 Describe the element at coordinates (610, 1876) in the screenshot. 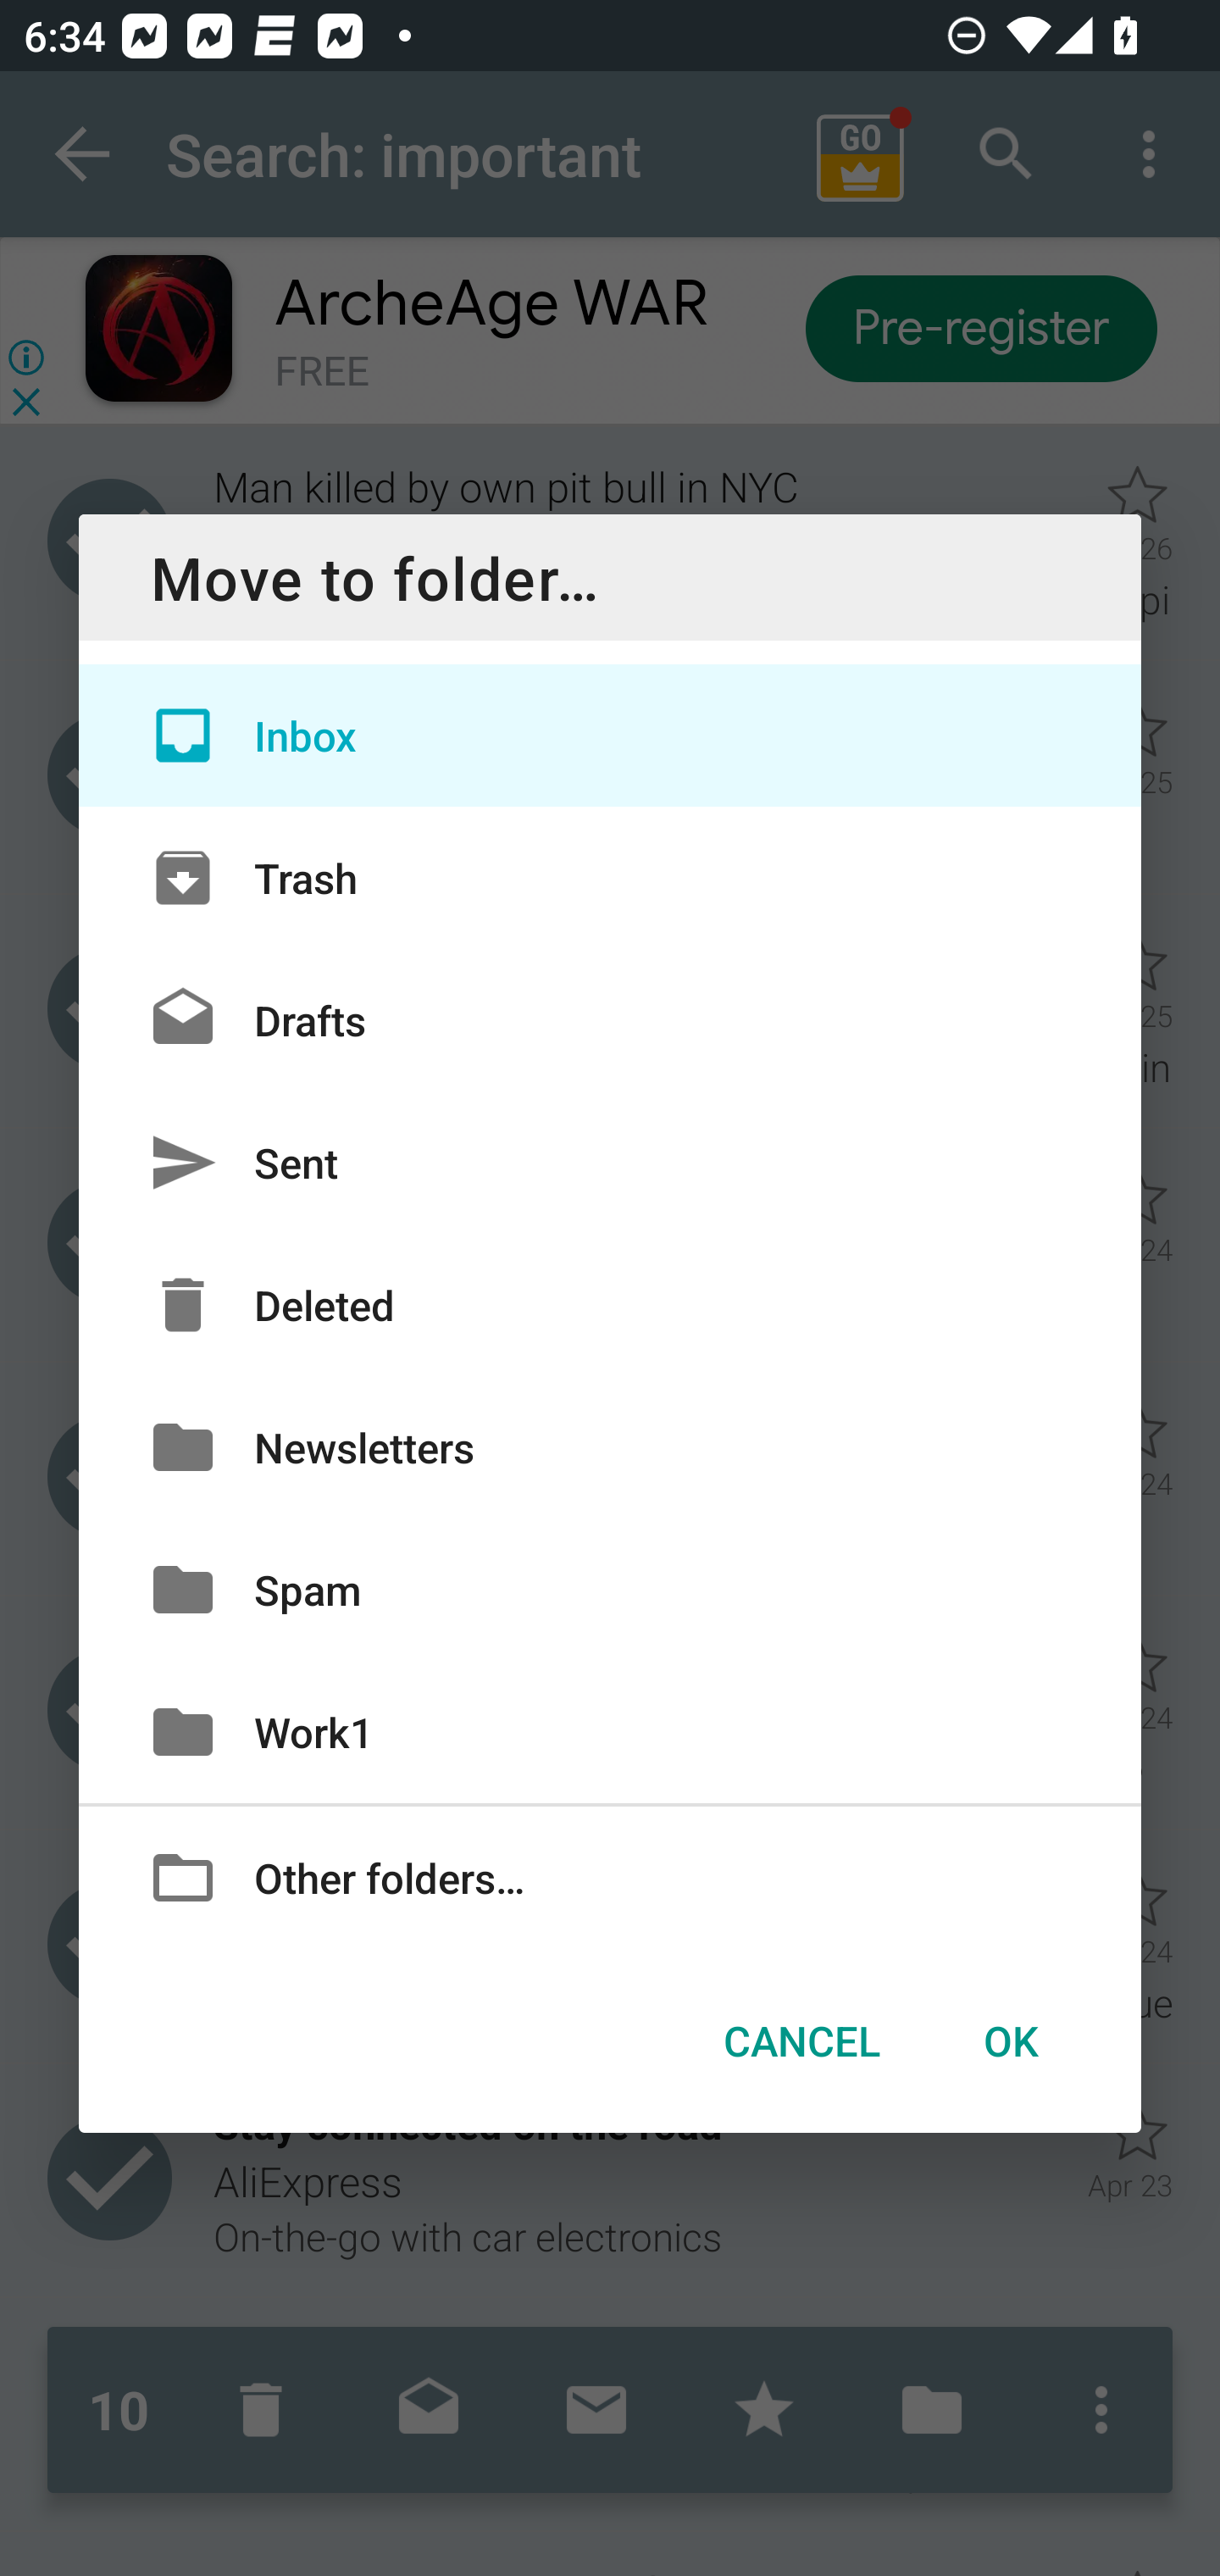

I see `Other folders…` at that location.